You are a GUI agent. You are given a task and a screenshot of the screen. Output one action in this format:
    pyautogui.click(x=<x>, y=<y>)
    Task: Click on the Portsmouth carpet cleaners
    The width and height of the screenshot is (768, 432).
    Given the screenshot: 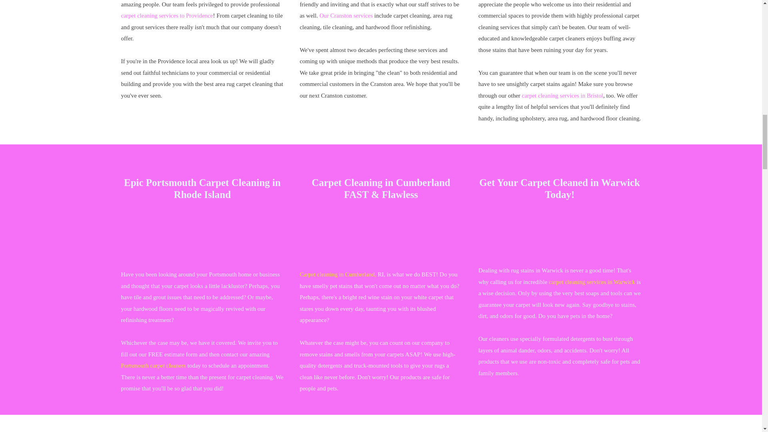 What is the action you would take?
    pyautogui.click(x=154, y=366)
    